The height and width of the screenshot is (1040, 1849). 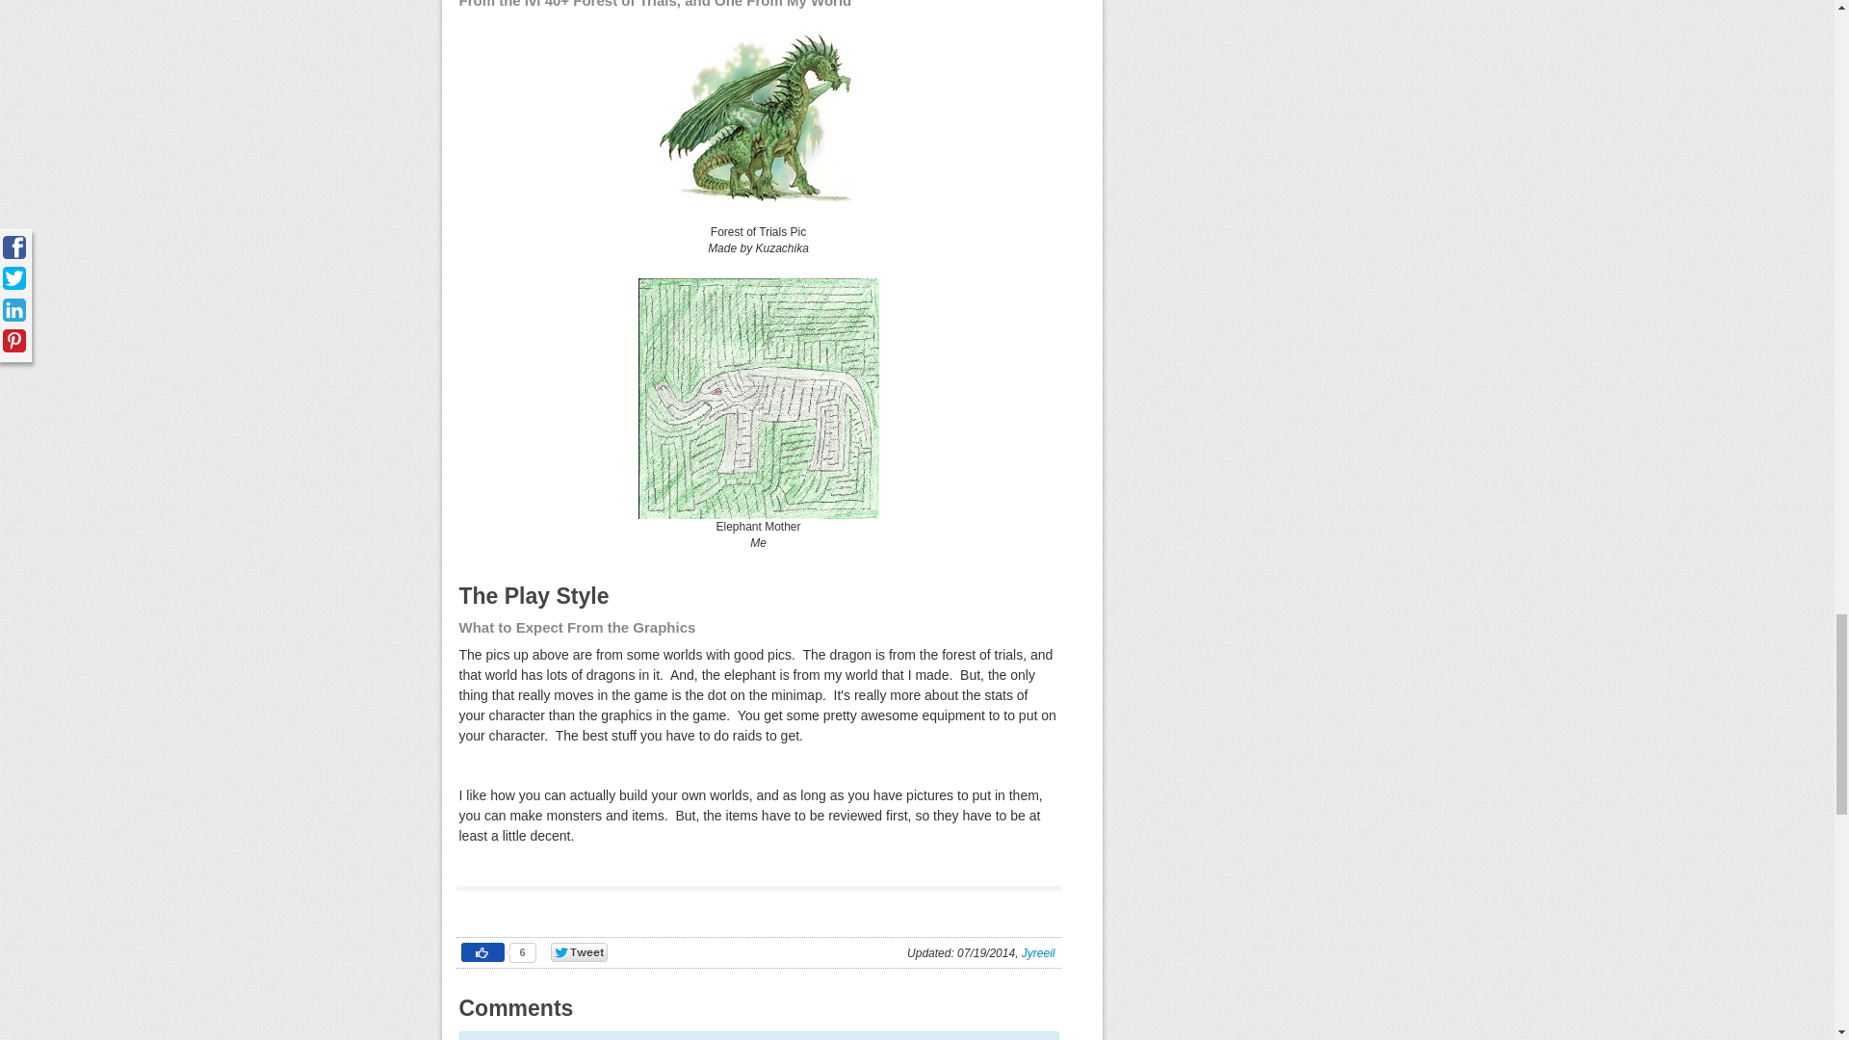 What do you see at coordinates (759, 543) in the screenshot?
I see `Me` at bounding box center [759, 543].